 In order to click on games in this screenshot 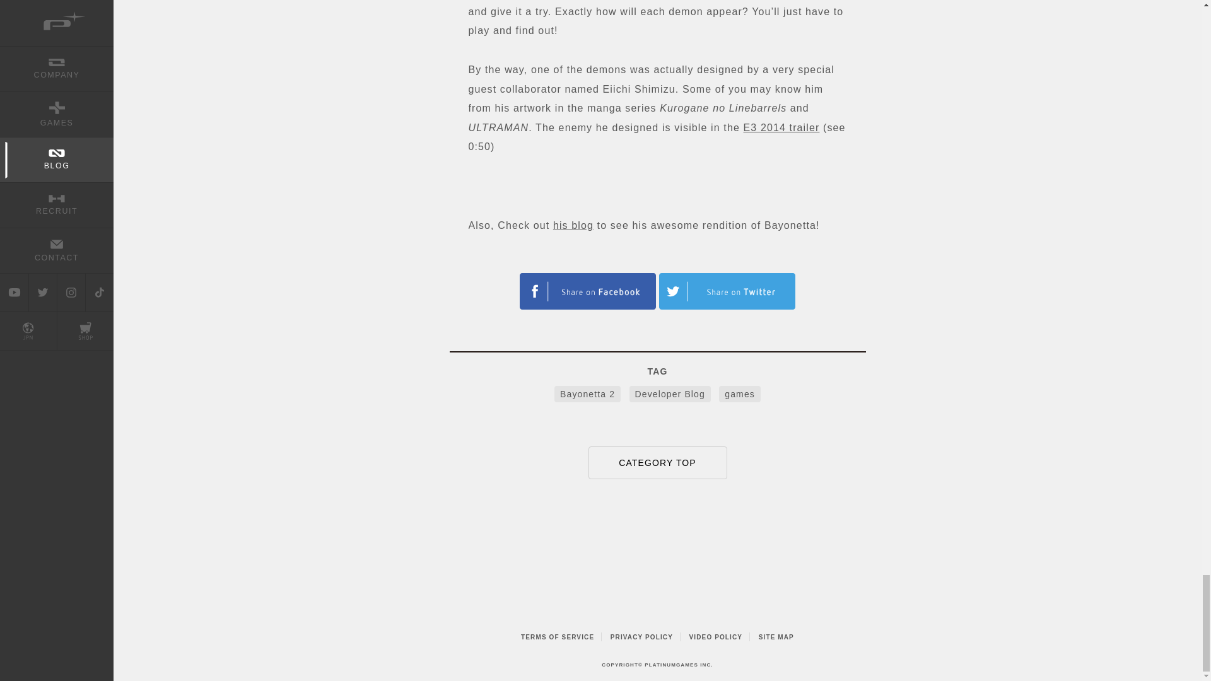, I will do `click(739, 394)`.